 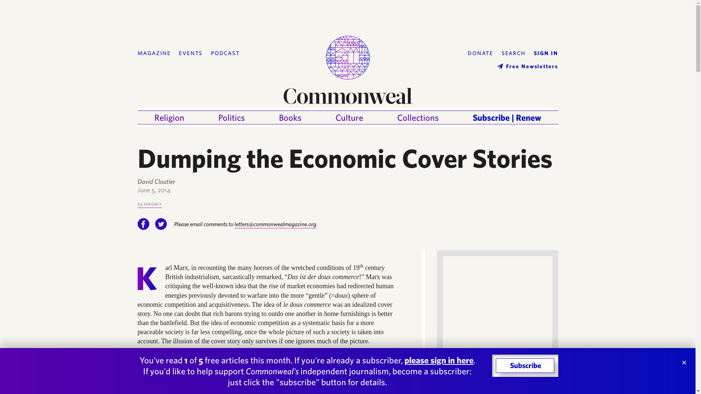 I want to click on SEARCH, so click(x=514, y=54).